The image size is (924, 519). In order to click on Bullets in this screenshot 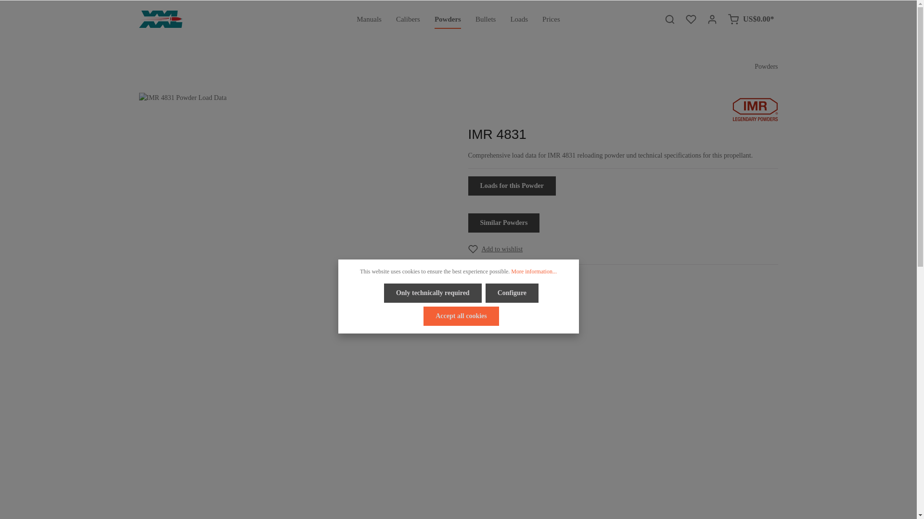, I will do `click(408, 19)`.